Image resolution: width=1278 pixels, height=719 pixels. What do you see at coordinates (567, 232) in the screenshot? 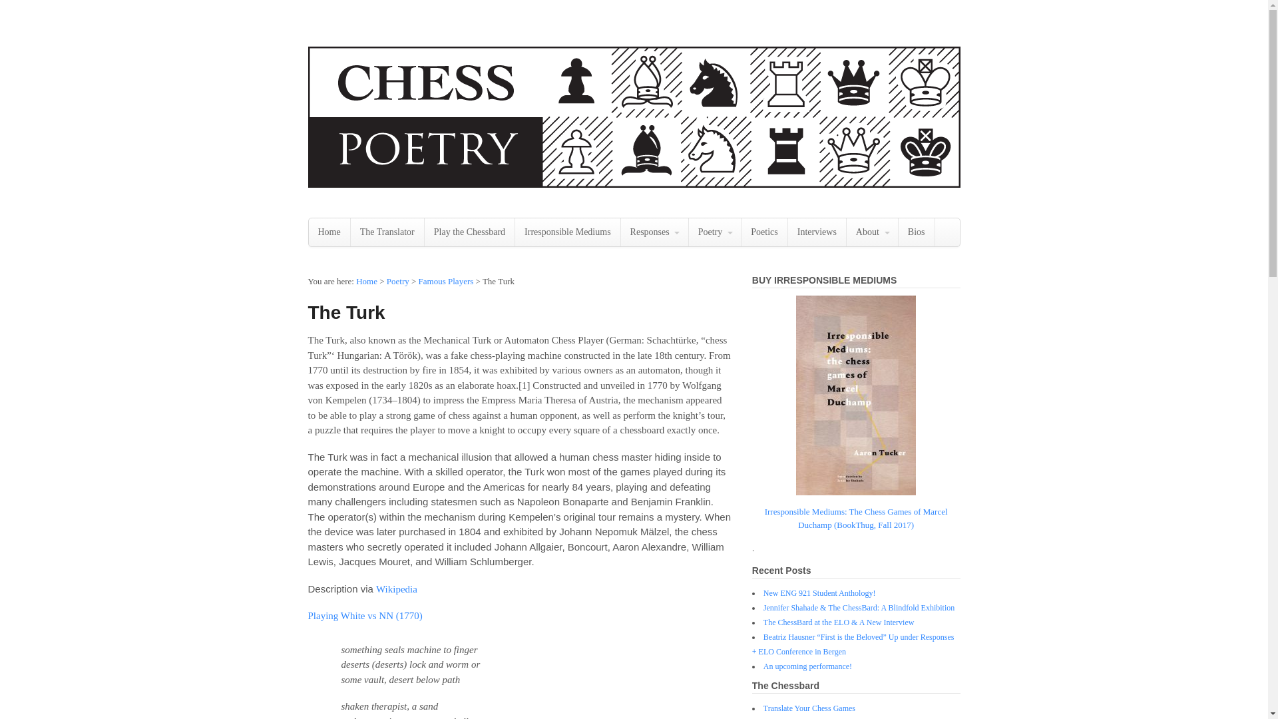
I see `Irresponsible Mediums` at bounding box center [567, 232].